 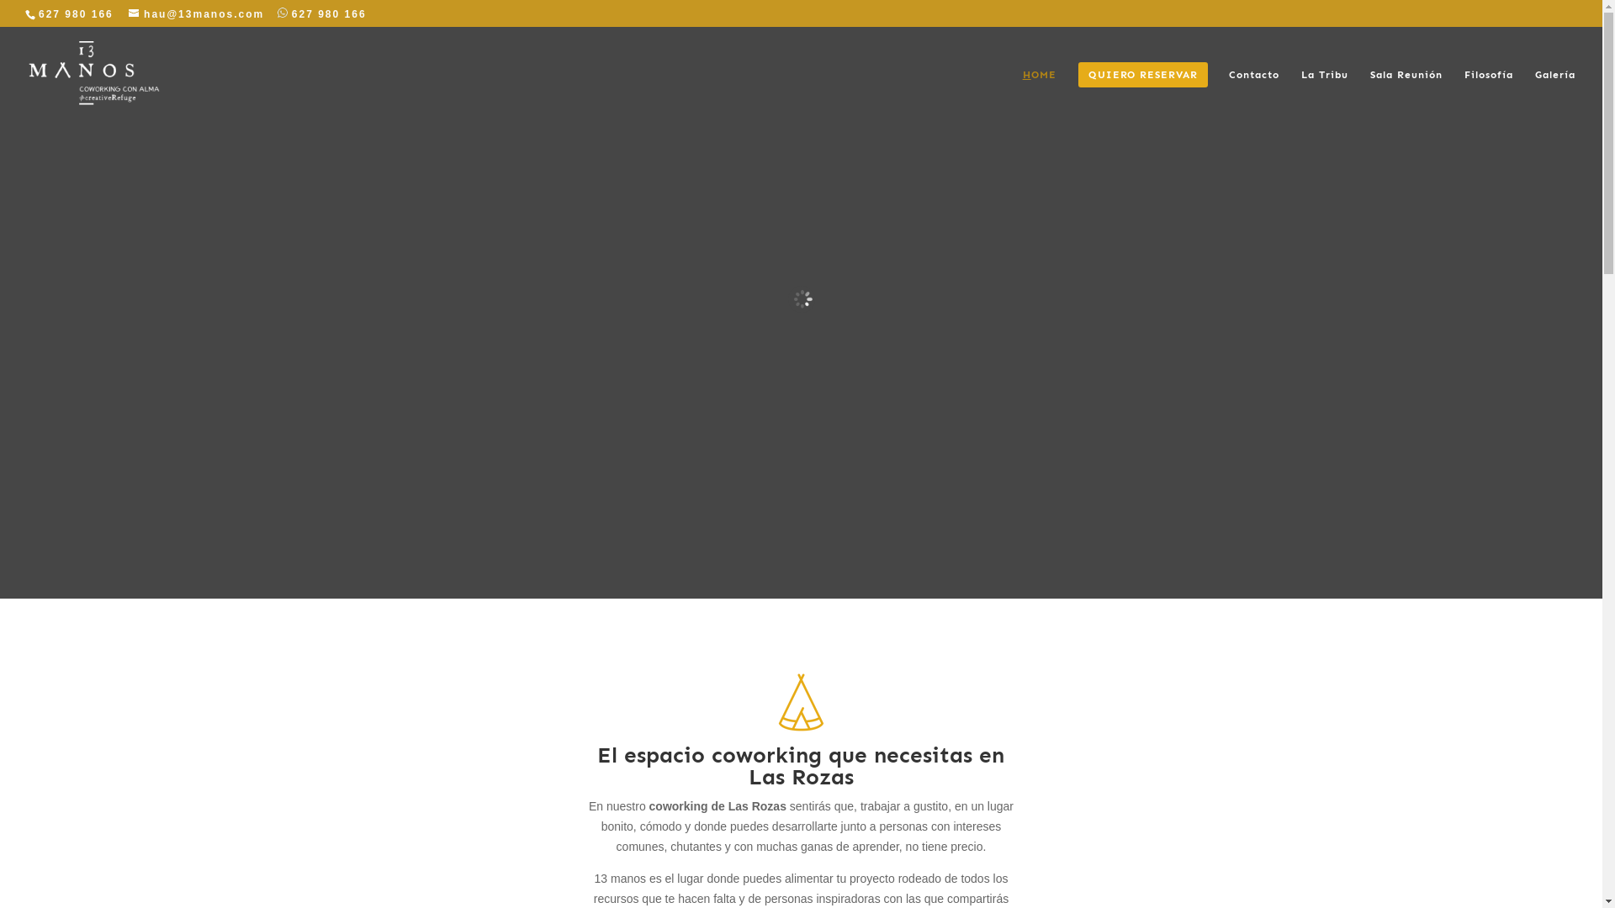 What do you see at coordinates (1254, 96) in the screenshot?
I see `Contacto` at bounding box center [1254, 96].